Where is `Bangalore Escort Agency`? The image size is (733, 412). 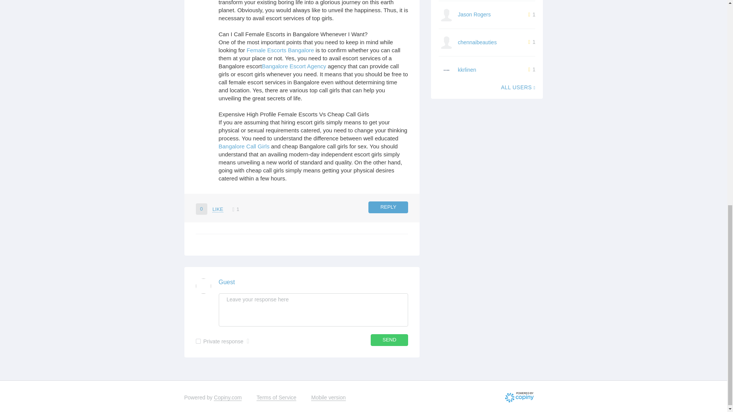
Bangalore Escort Agency is located at coordinates (294, 66).